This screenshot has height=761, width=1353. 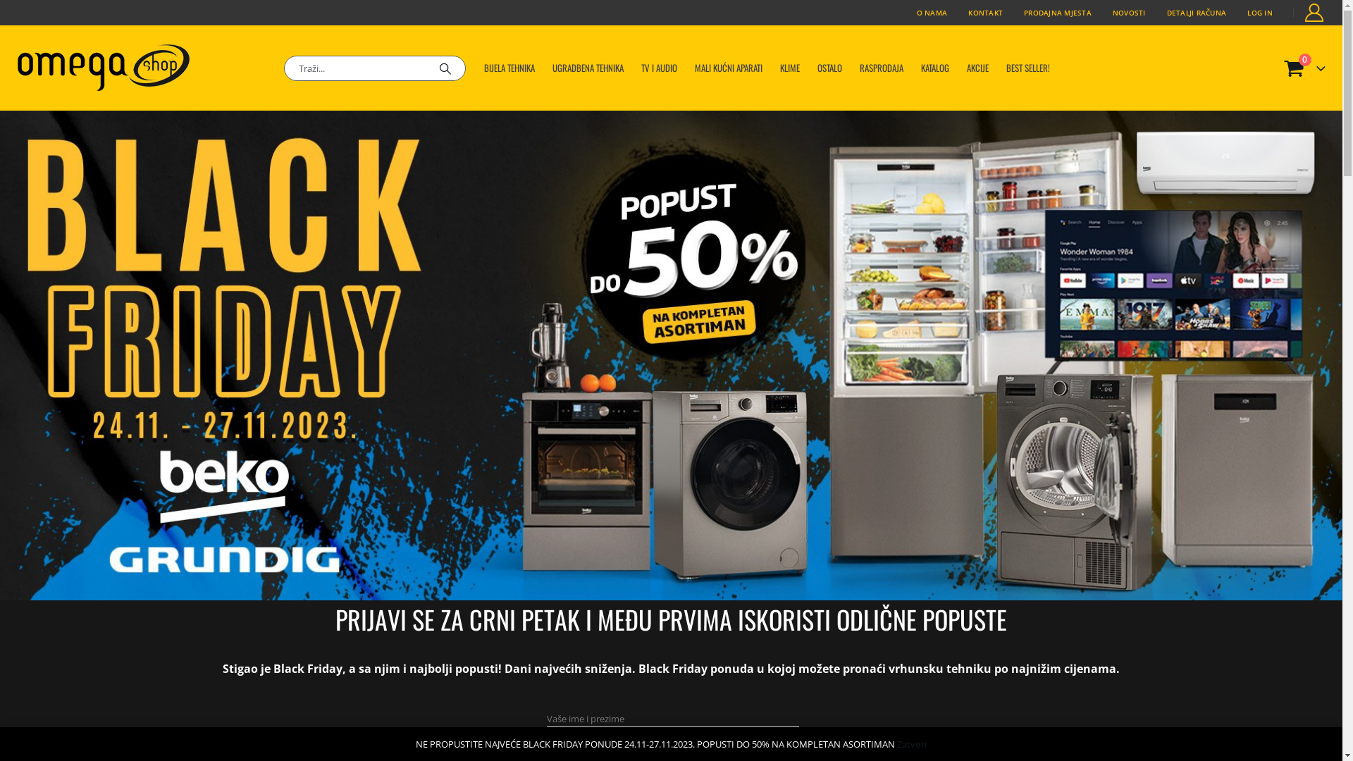 What do you see at coordinates (659, 68) in the screenshot?
I see `TV I AUDIO` at bounding box center [659, 68].